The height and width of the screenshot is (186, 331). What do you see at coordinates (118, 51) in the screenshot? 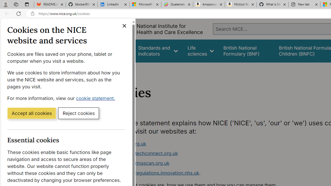
I see `Guidance` at bounding box center [118, 51].